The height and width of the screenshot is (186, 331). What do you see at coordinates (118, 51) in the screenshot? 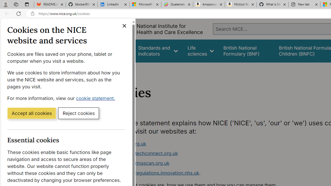
I see `Guidance` at bounding box center [118, 51].